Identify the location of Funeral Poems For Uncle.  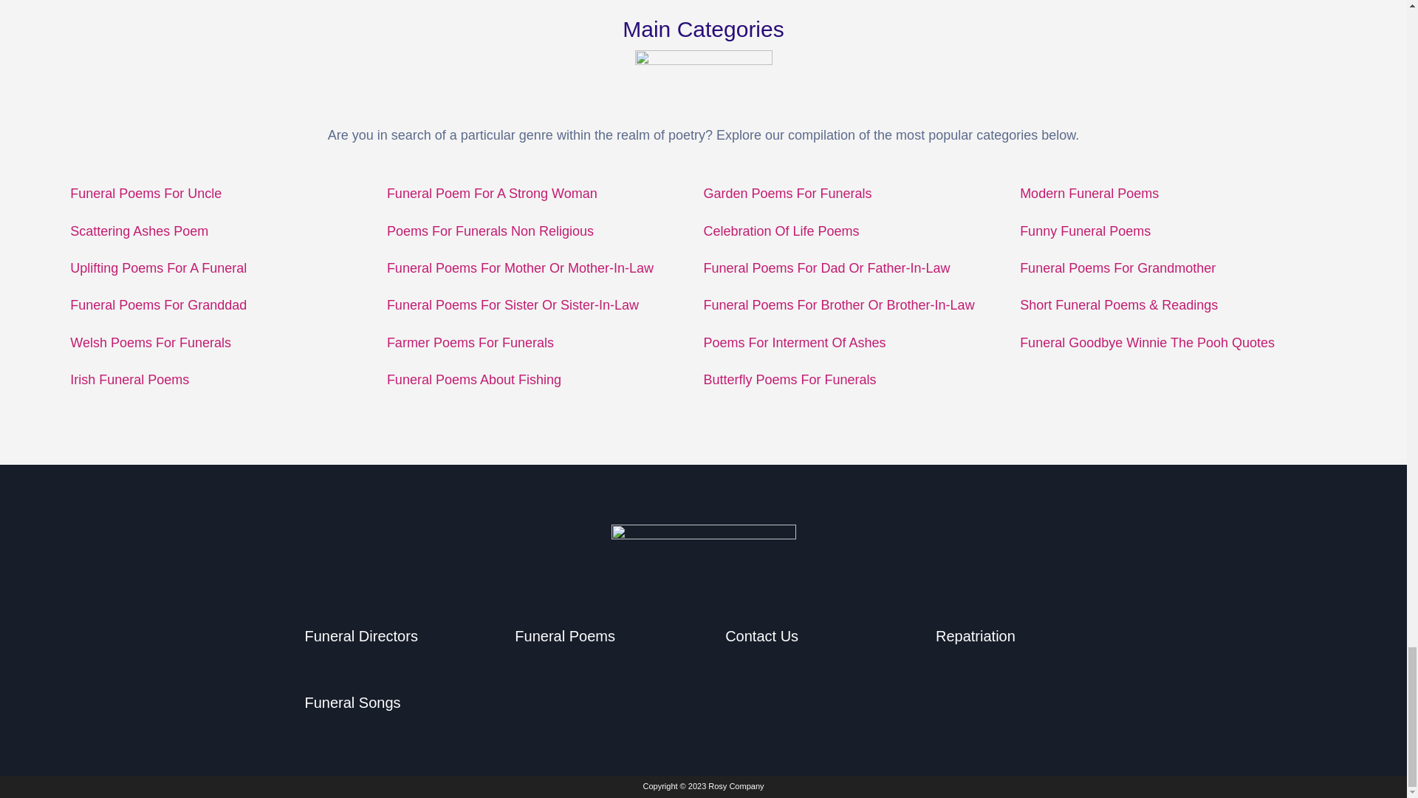
(145, 194).